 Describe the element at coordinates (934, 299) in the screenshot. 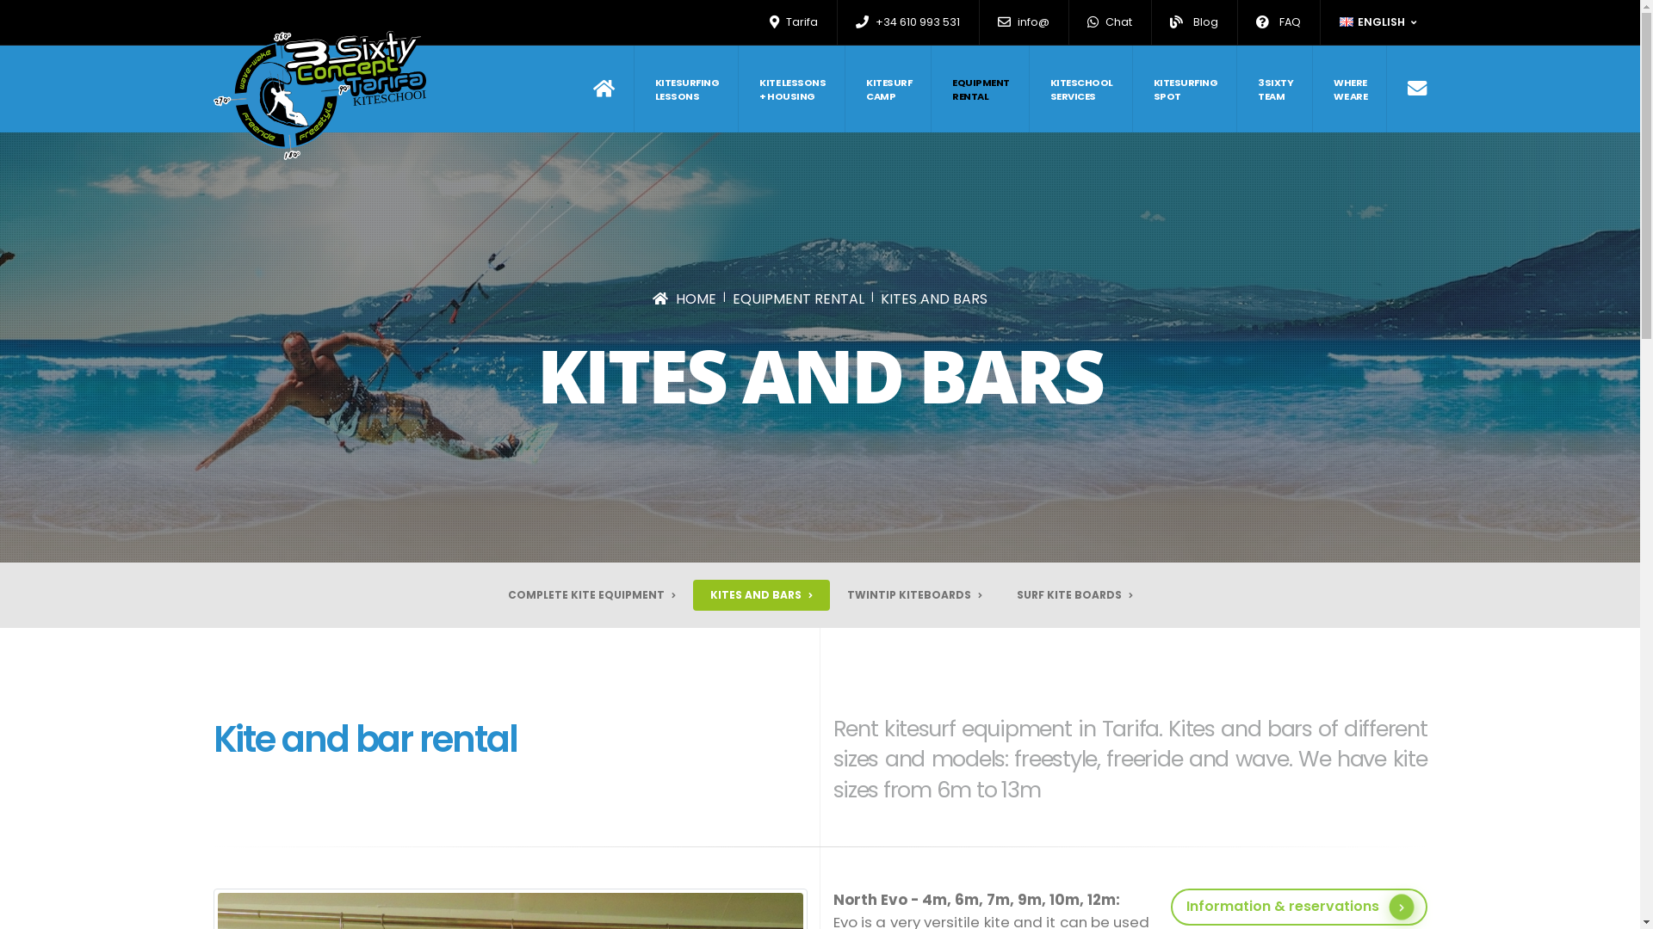

I see `KITES AND BARS` at that location.